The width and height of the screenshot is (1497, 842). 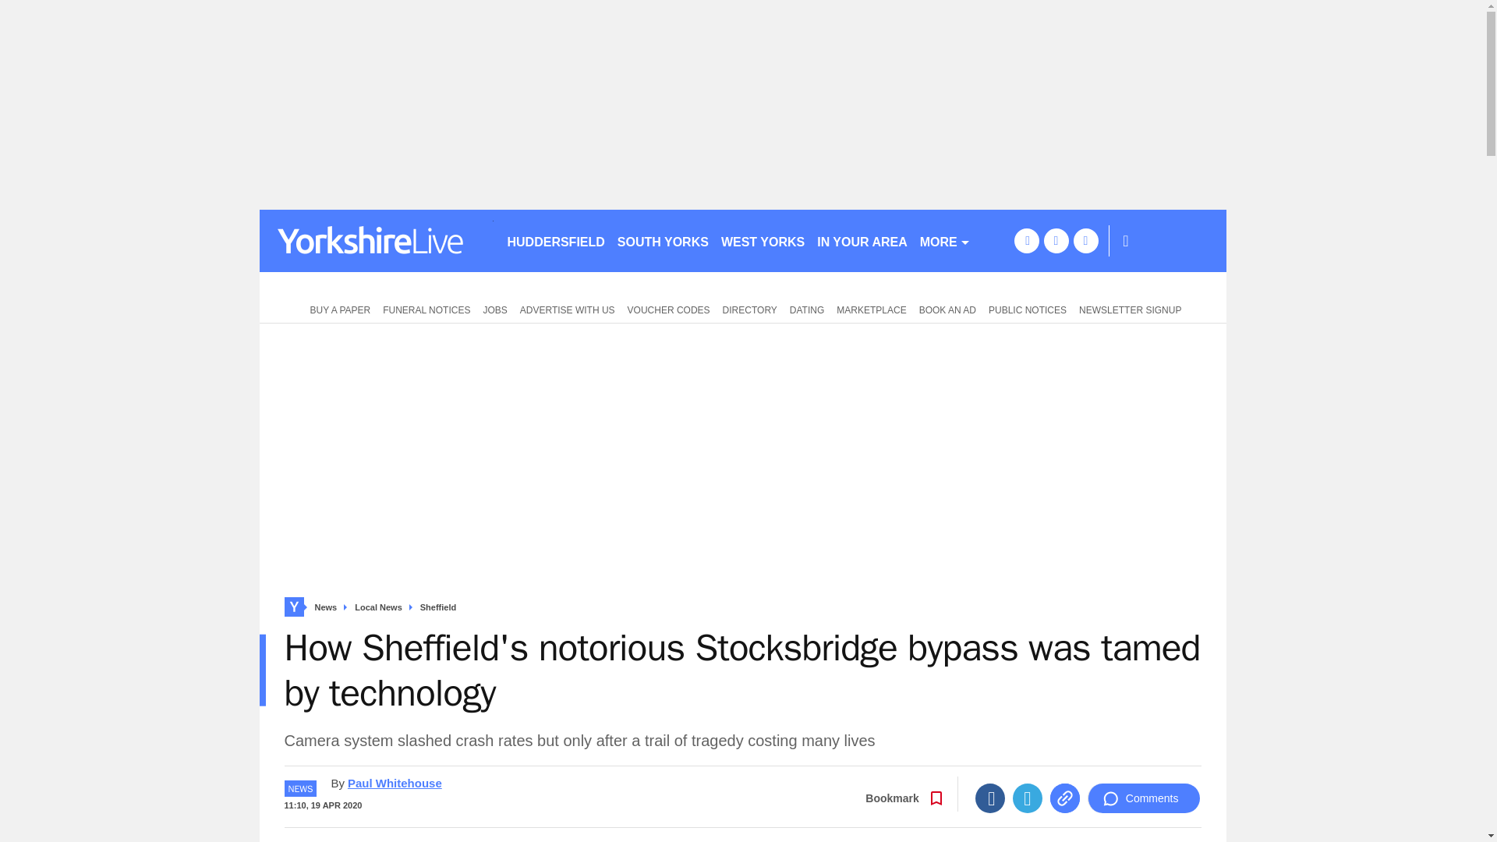 I want to click on HUDDERSFIELD, so click(x=555, y=240).